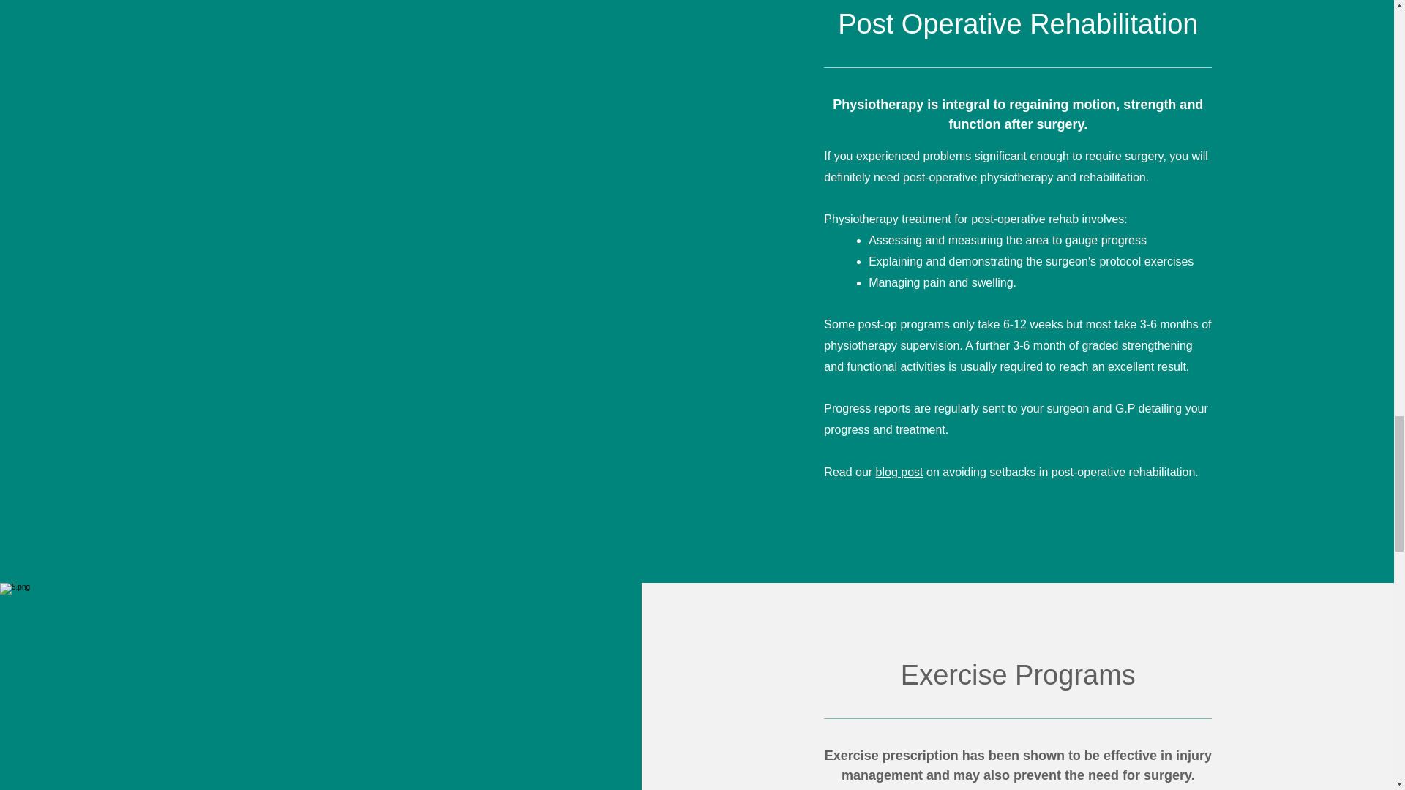 The height and width of the screenshot is (790, 1405). What do you see at coordinates (899, 473) in the screenshot?
I see `blog post` at bounding box center [899, 473].